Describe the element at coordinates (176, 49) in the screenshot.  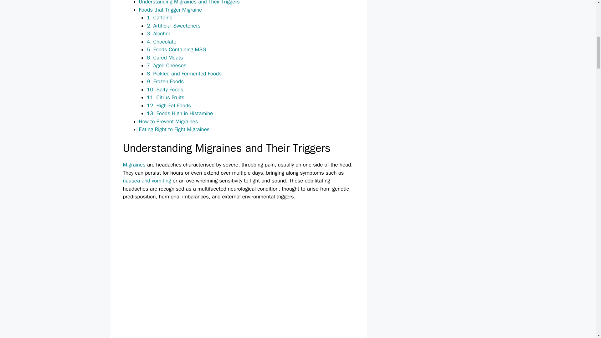
I see `5. Foods Containing MSG` at that location.